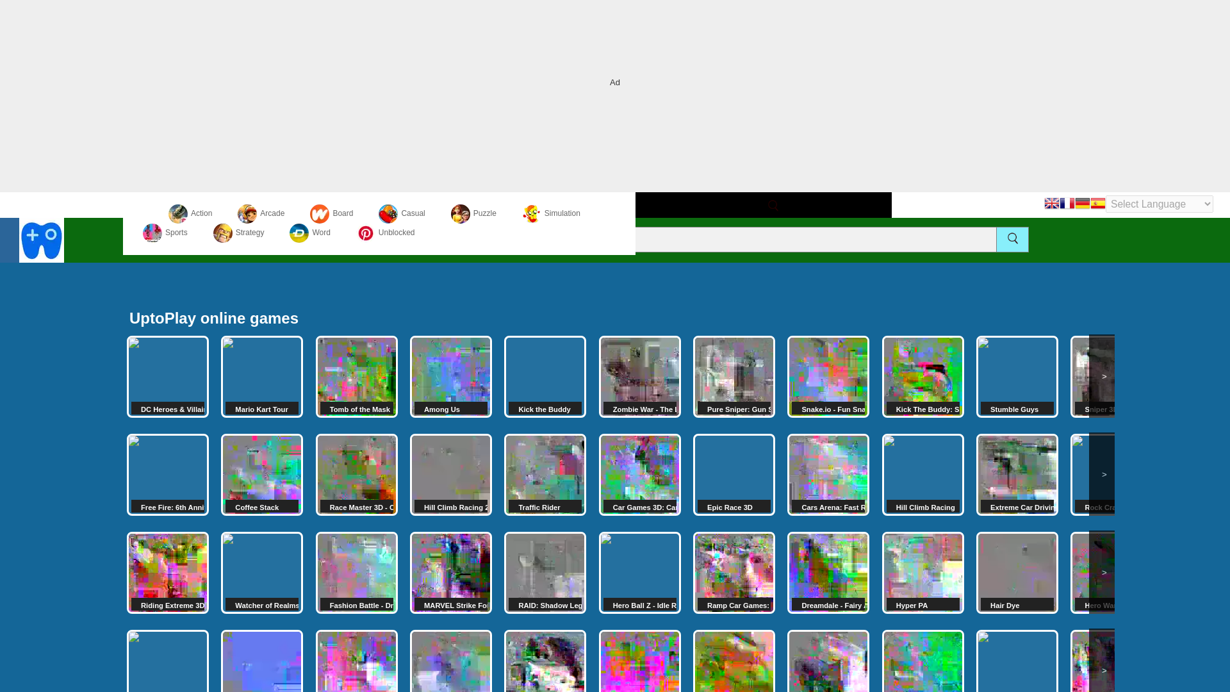 This screenshot has width=1230, height=692. I want to click on Sports, so click(165, 233).